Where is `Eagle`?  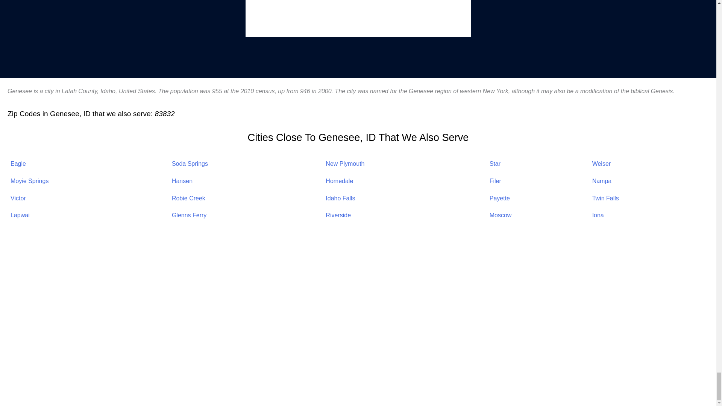
Eagle is located at coordinates (18, 163).